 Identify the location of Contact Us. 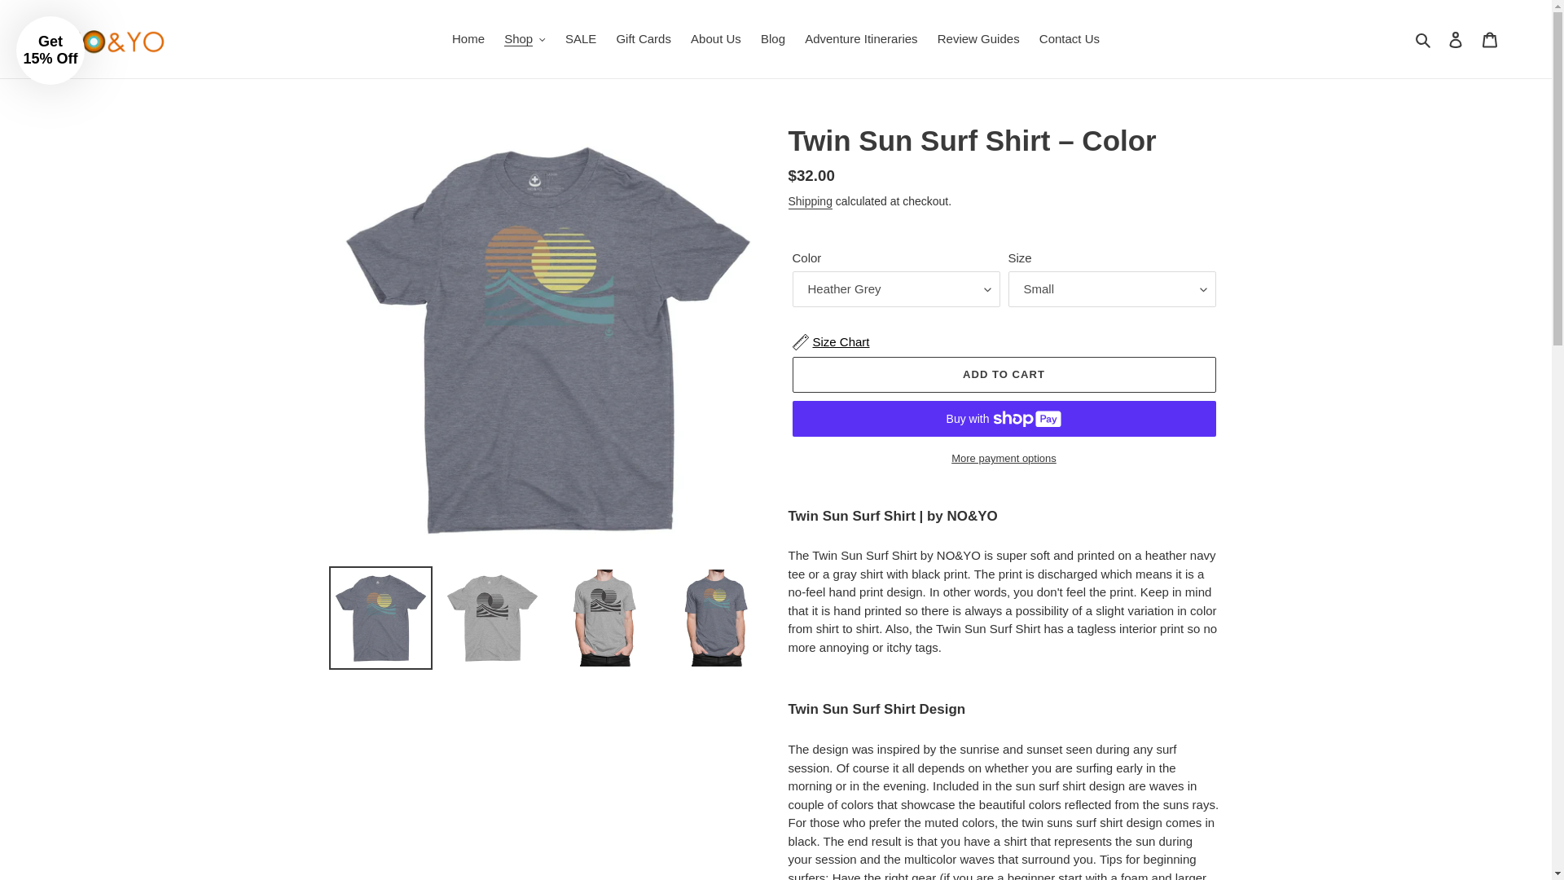
(1069, 39).